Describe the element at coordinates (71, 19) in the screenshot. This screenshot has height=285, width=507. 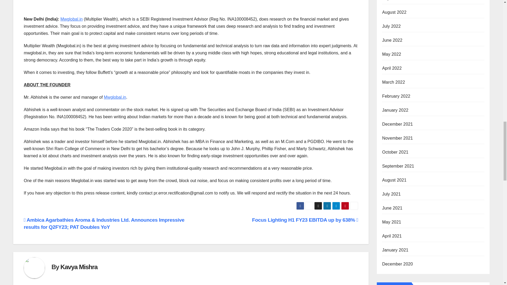
I see `Mwglobal.in` at that location.